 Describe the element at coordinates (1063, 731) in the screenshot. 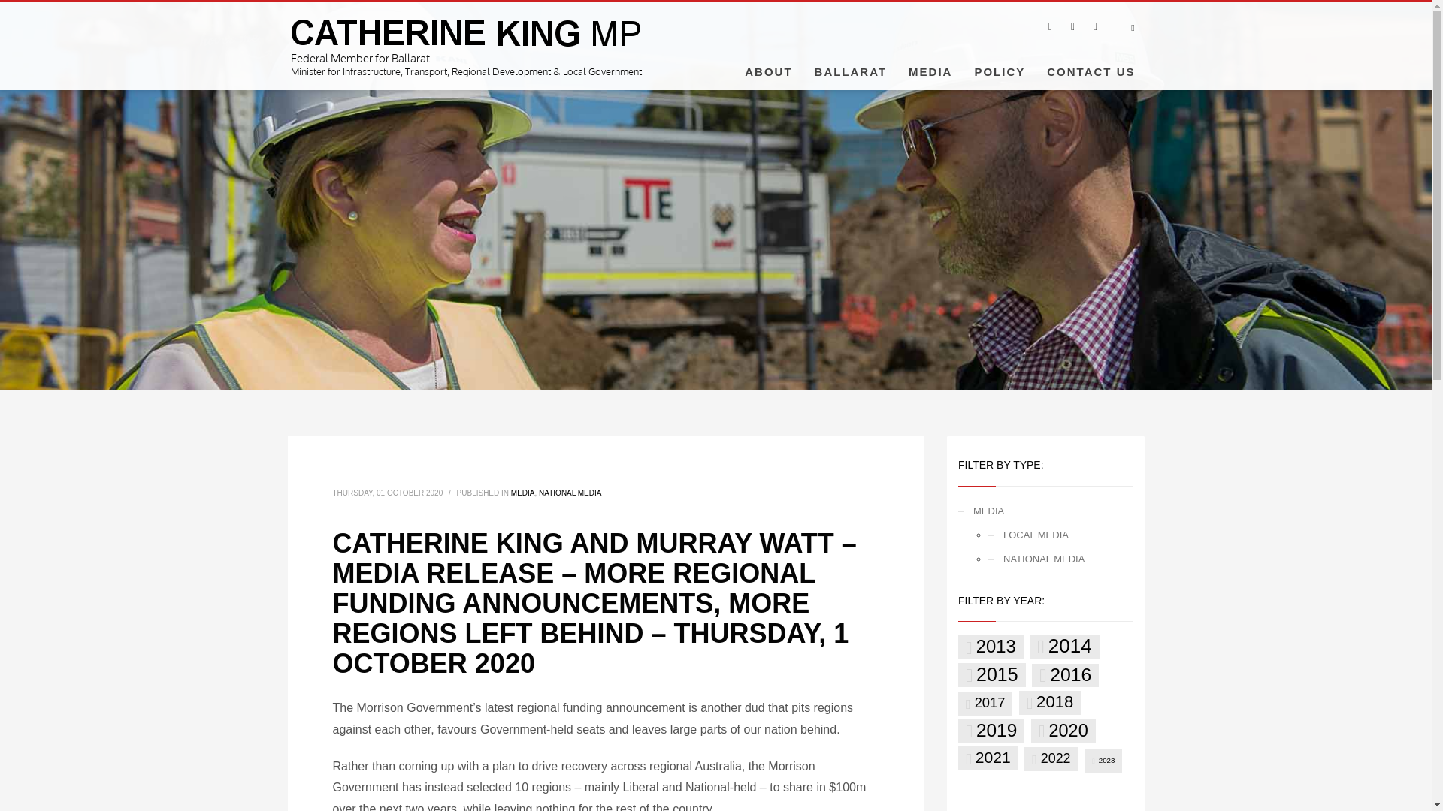

I see `2020` at that location.